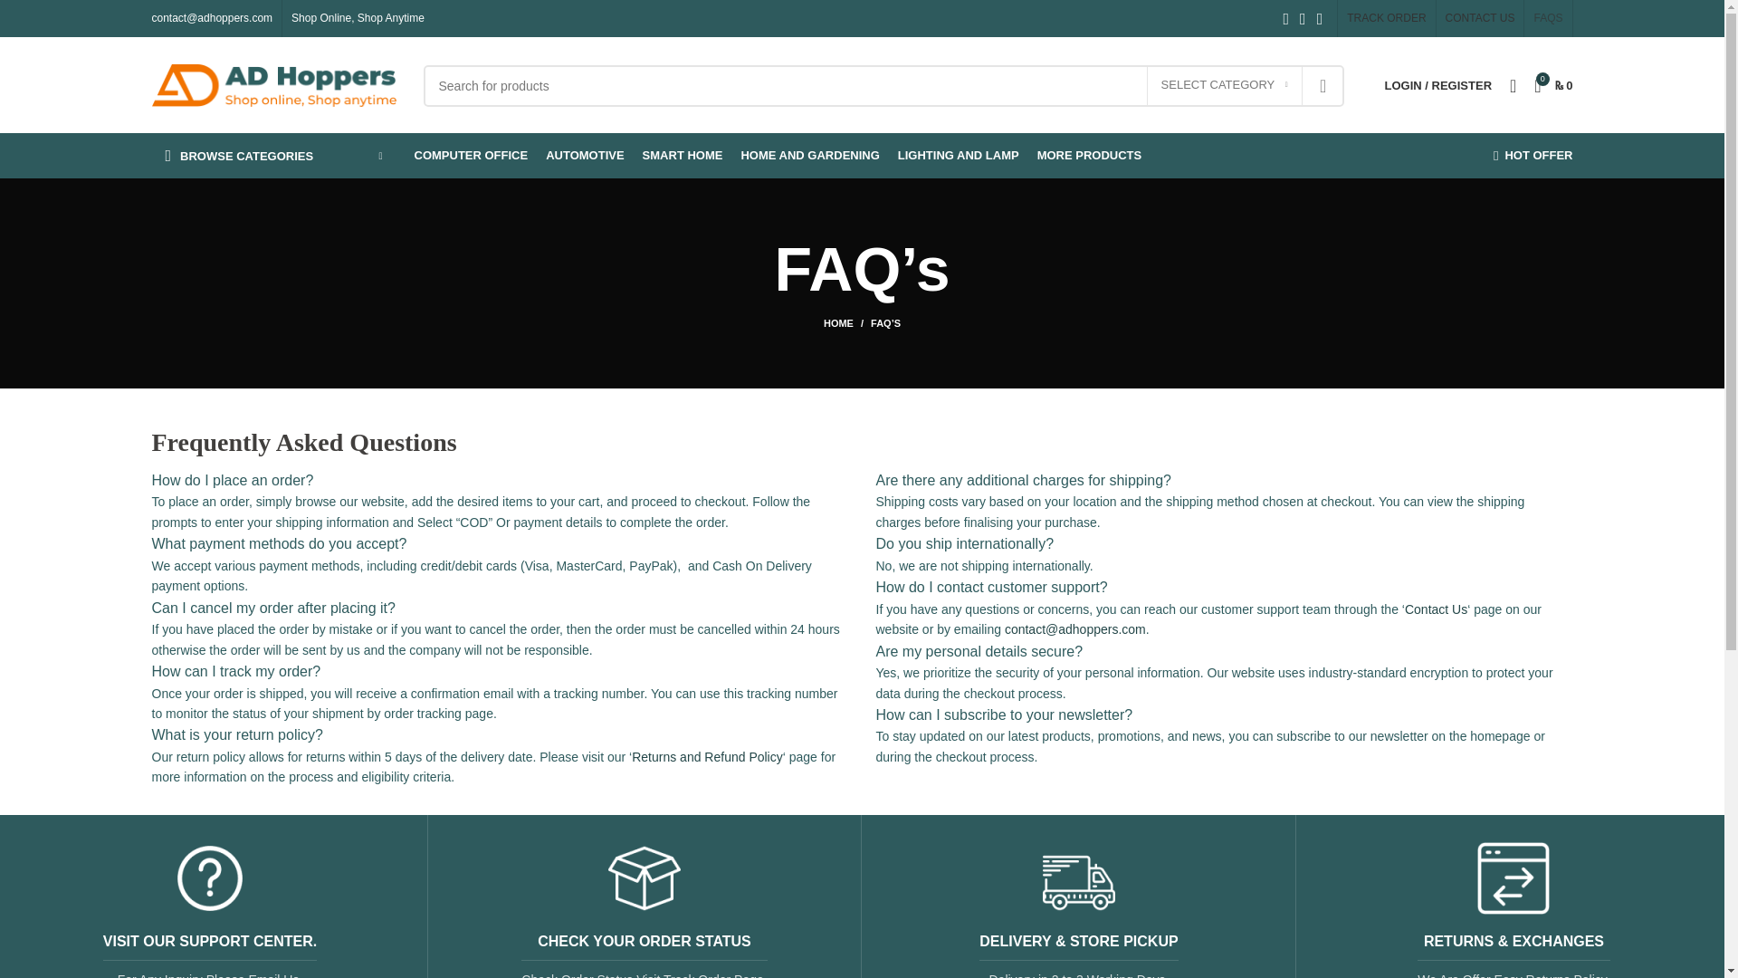 The width and height of the screenshot is (1738, 978). I want to click on SELECT CATEGORY, so click(1224, 85).